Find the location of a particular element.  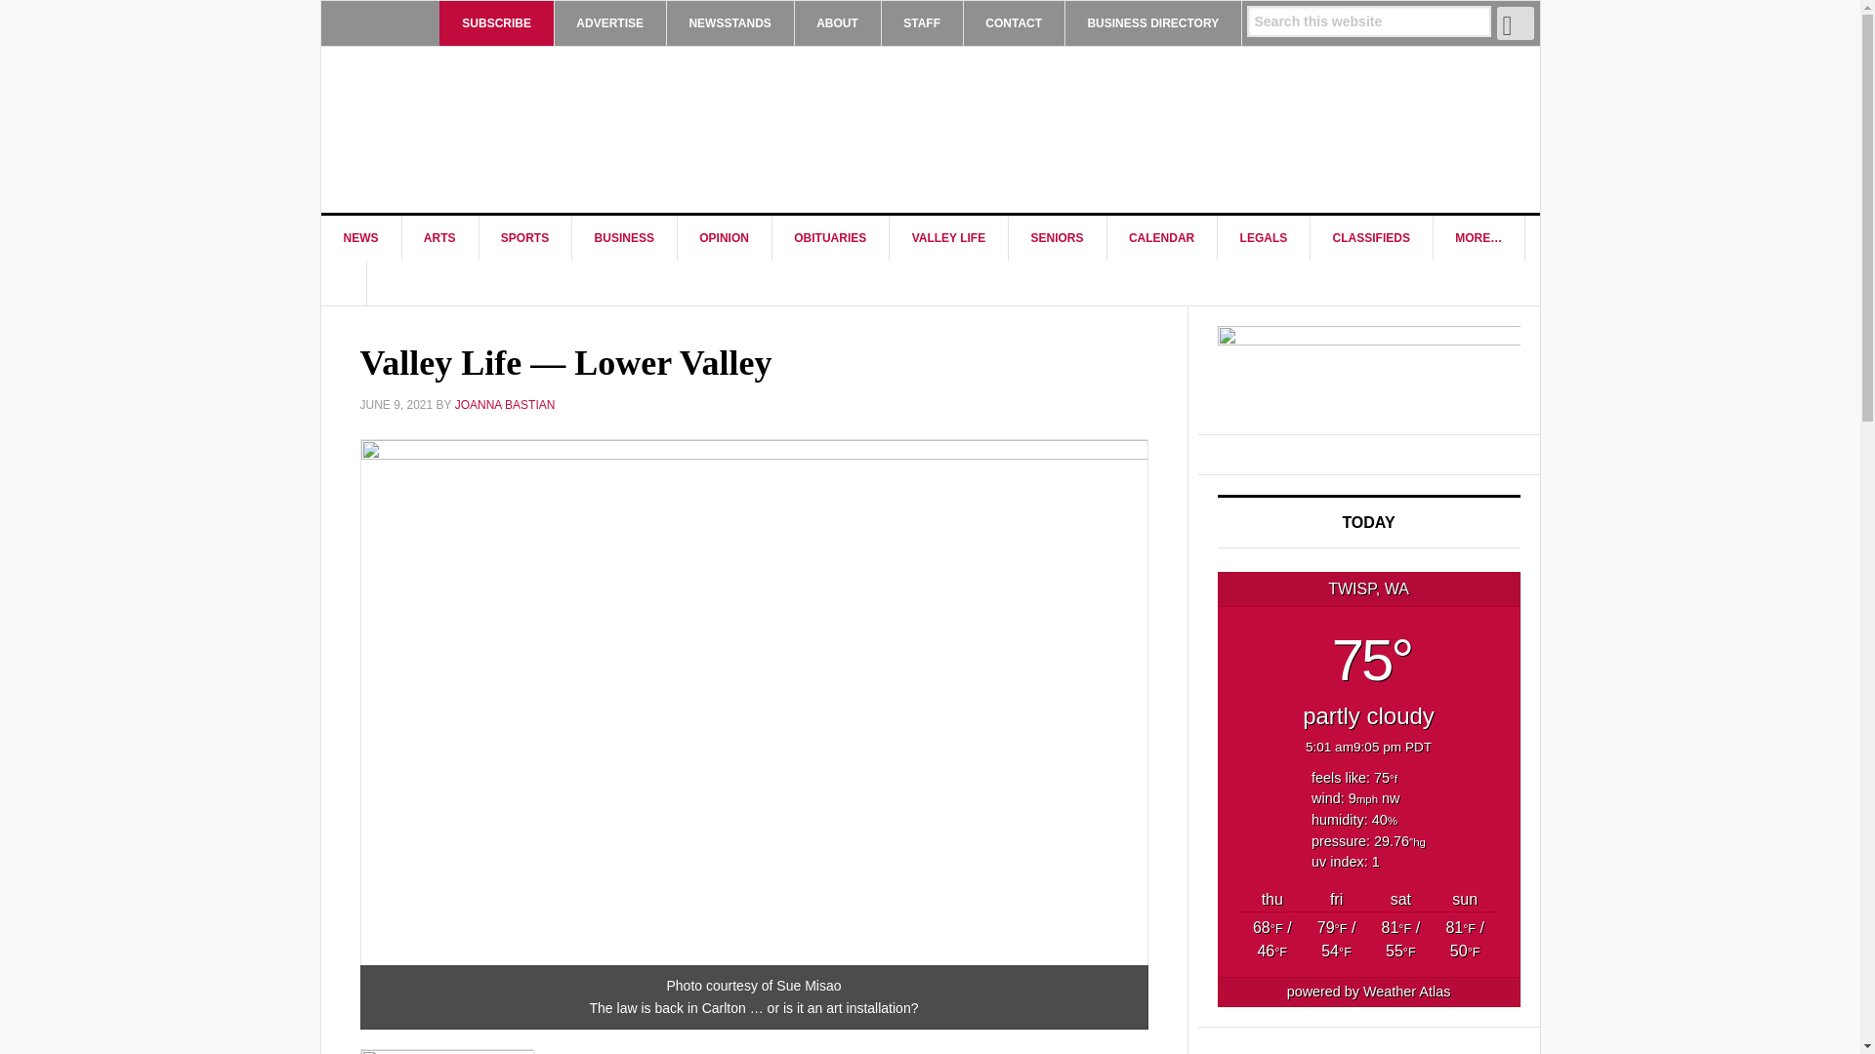

NEWS is located at coordinates (360, 238).